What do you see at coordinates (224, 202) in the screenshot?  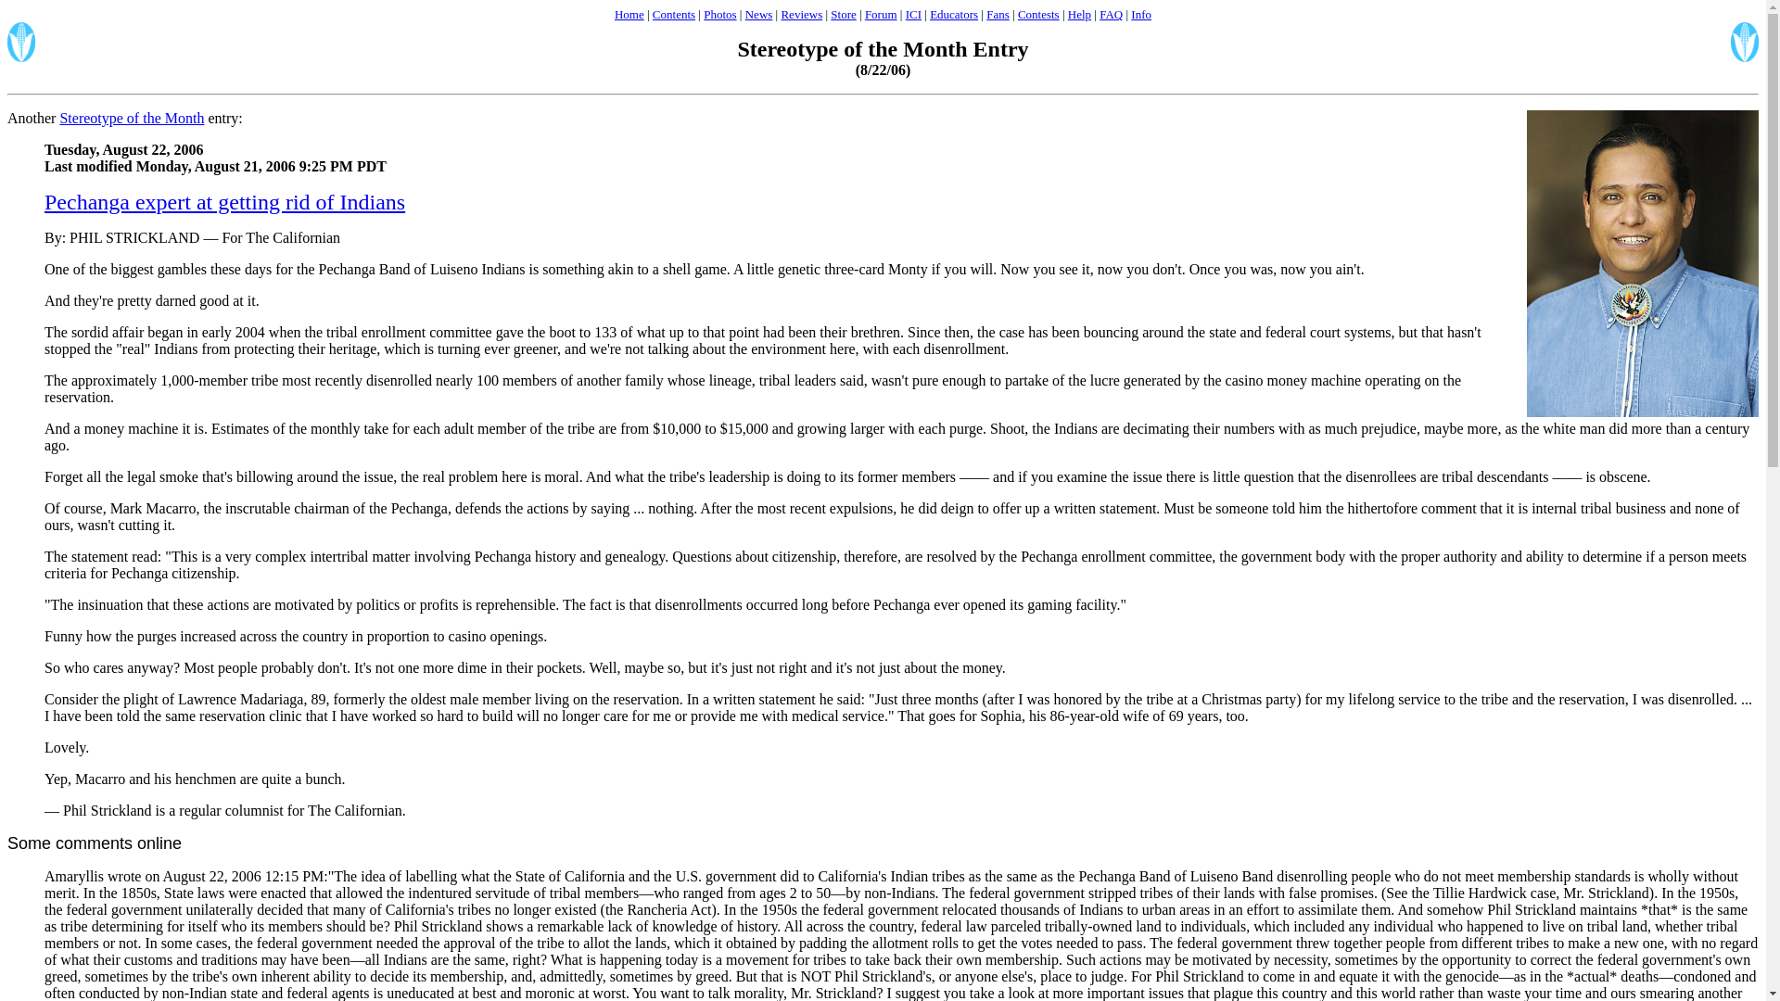 I see `Pechanga expert at getting rid of Indians` at bounding box center [224, 202].